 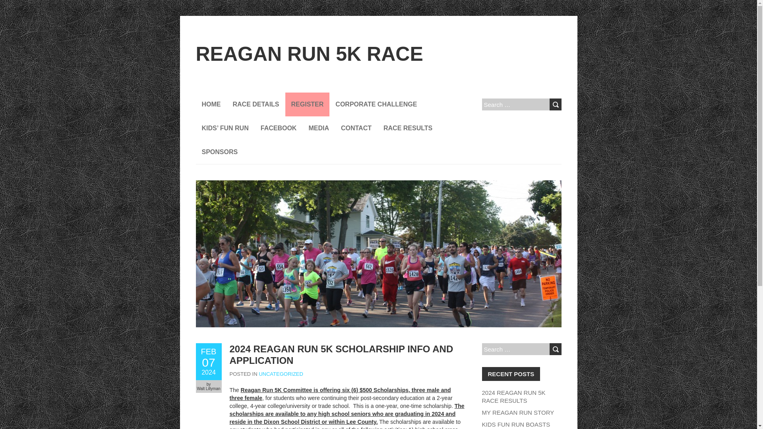 What do you see at coordinates (555, 349) in the screenshot?
I see `Search` at bounding box center [555, 349].